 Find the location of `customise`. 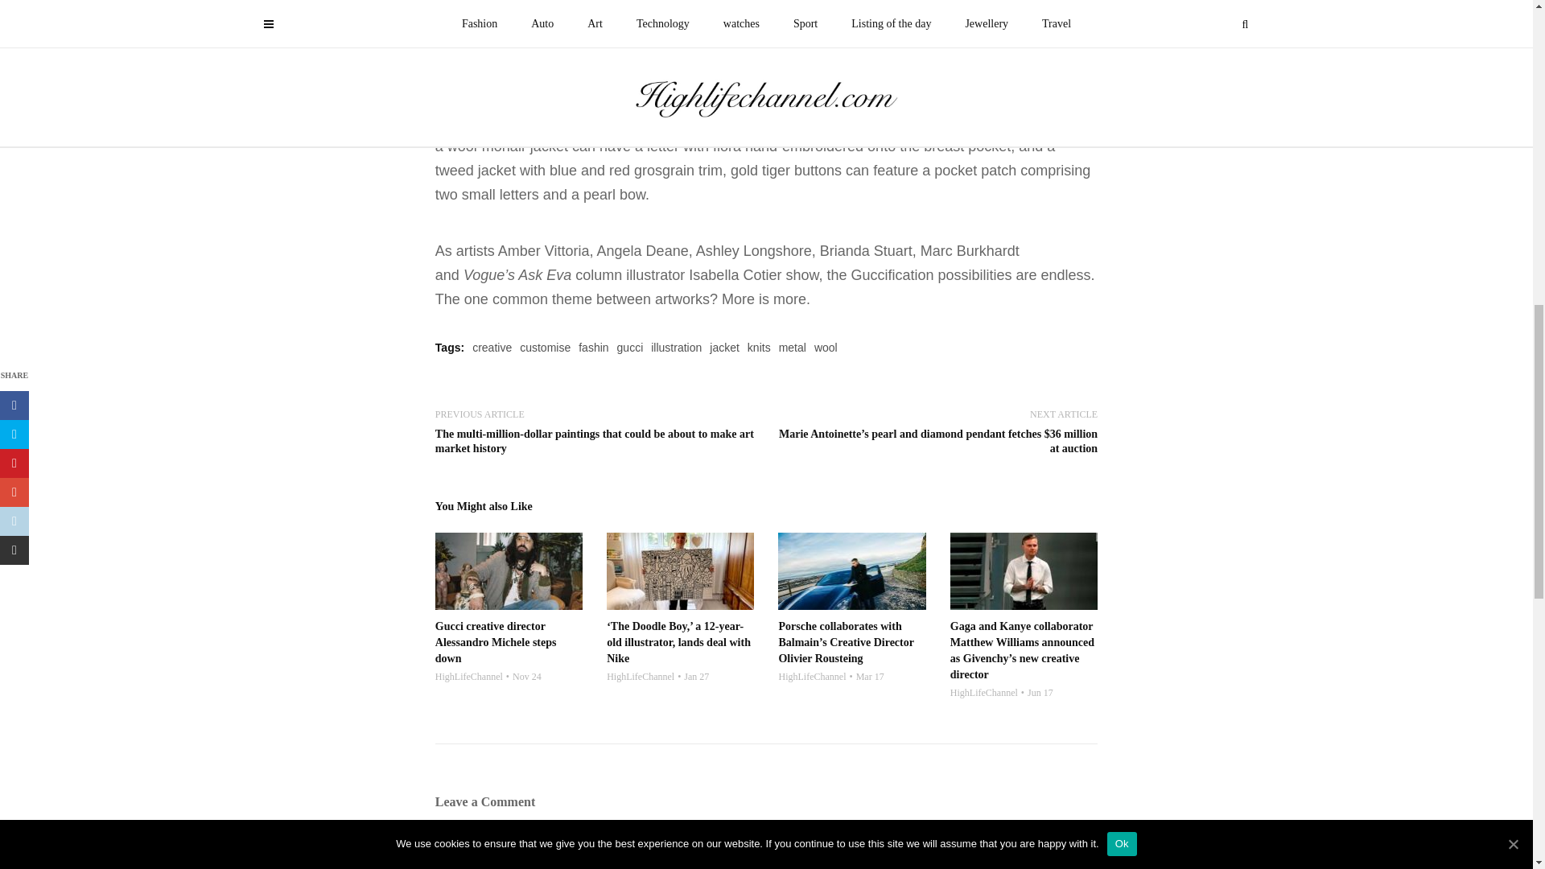

customise is located at coordinates (544, 348).